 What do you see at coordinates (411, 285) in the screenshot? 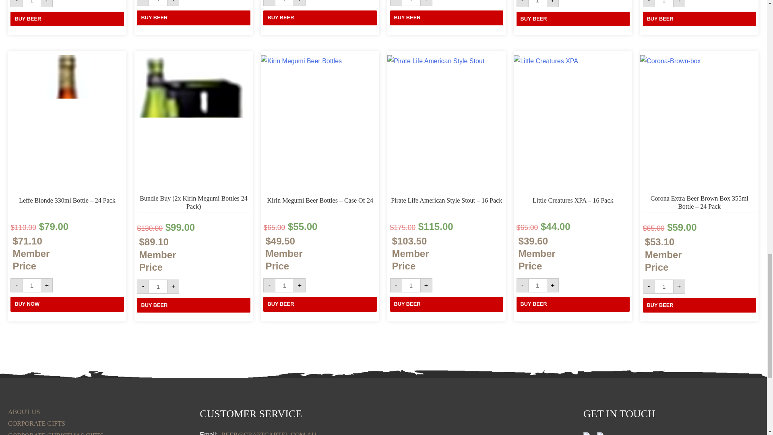
I see `Qty` at bounding box center [411, 285].